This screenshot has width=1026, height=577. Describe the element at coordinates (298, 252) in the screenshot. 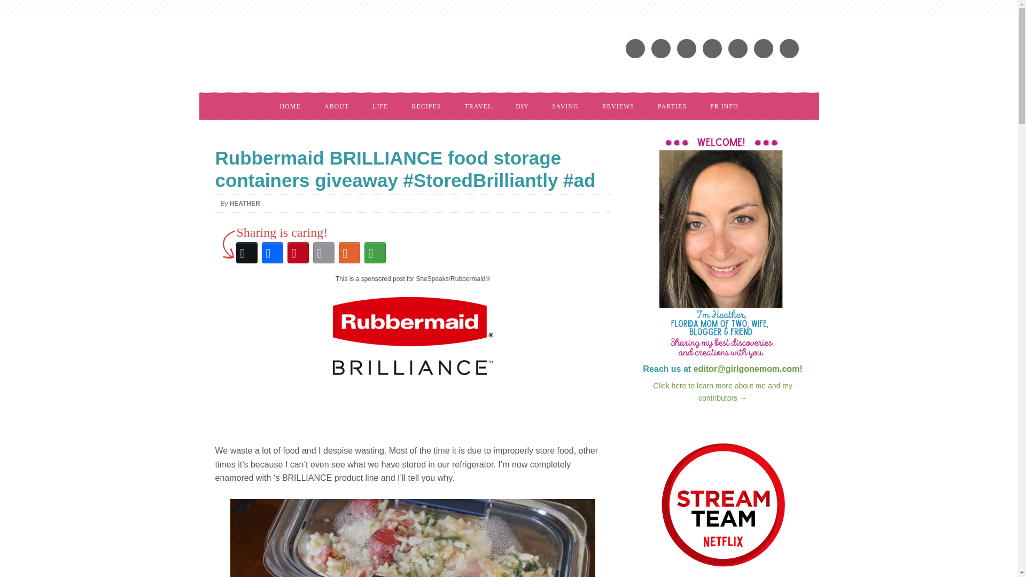

I see `Pinterest` at that location.